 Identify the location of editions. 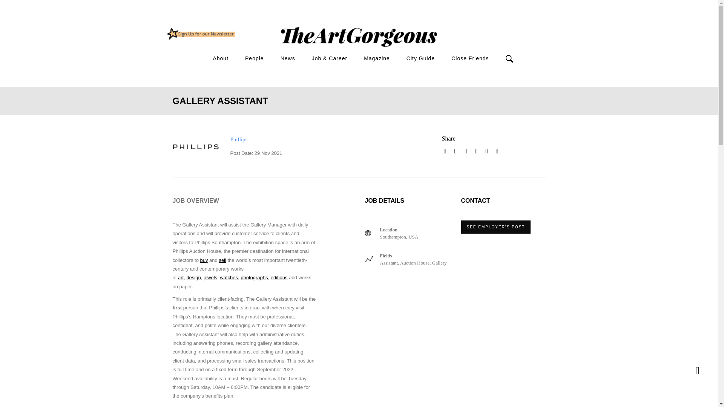
(279, 277).